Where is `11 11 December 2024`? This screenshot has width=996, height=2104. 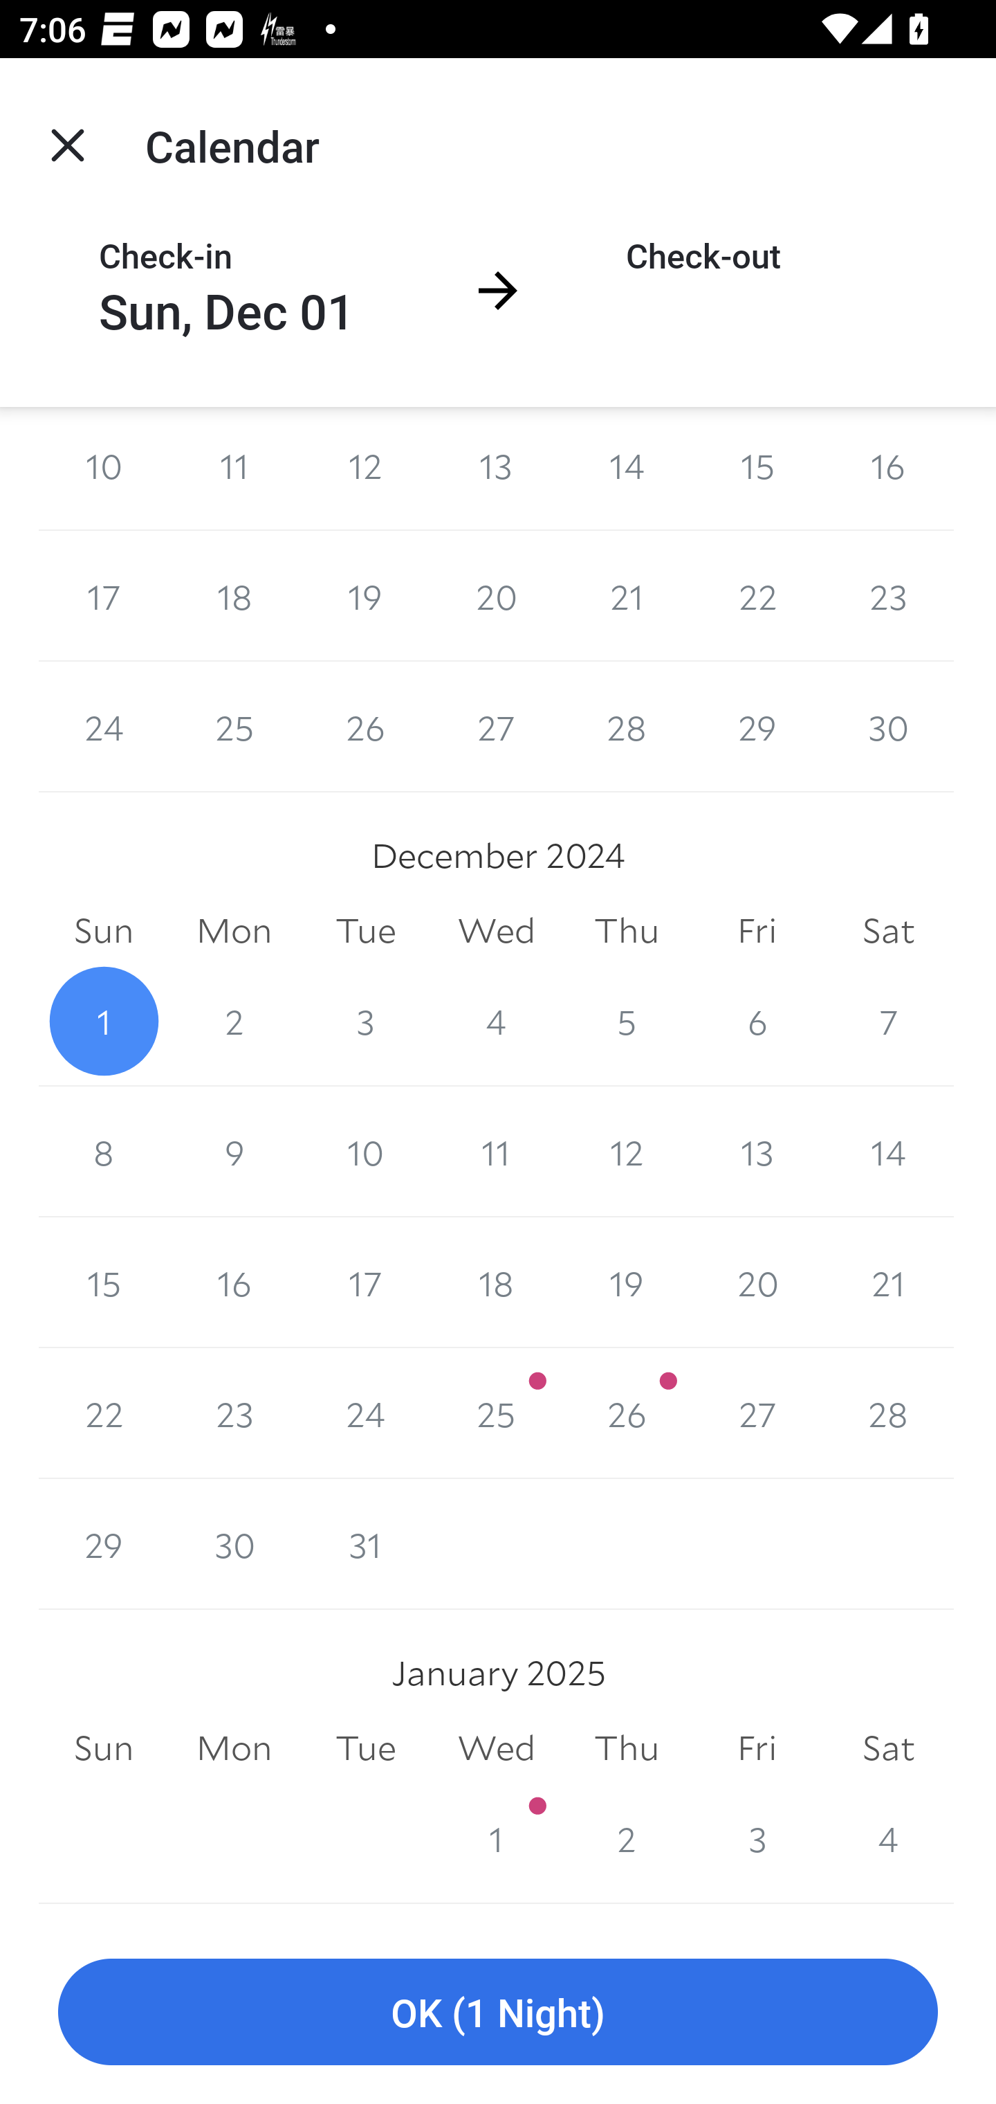 11 11 December 2024 is located at coordinates (497, 1152).